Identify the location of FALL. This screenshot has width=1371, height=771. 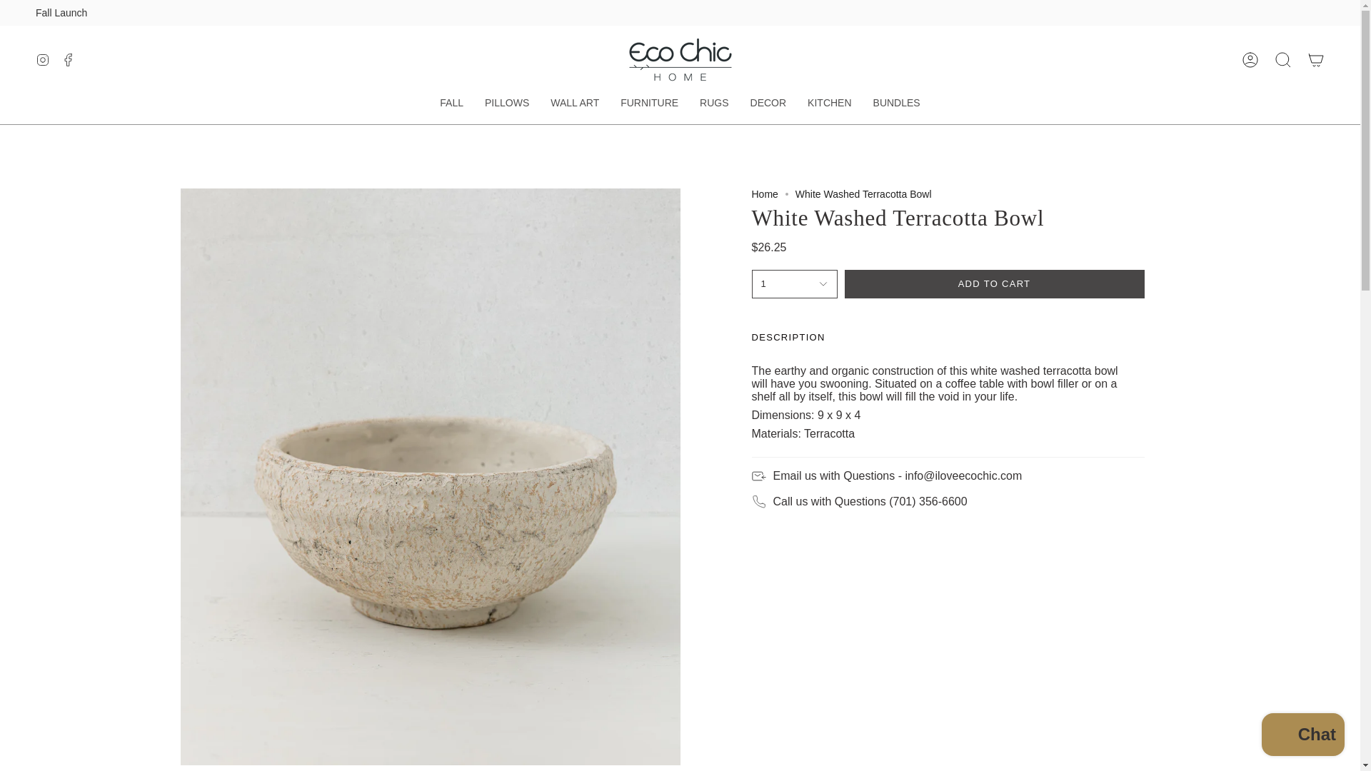
(451, 103).